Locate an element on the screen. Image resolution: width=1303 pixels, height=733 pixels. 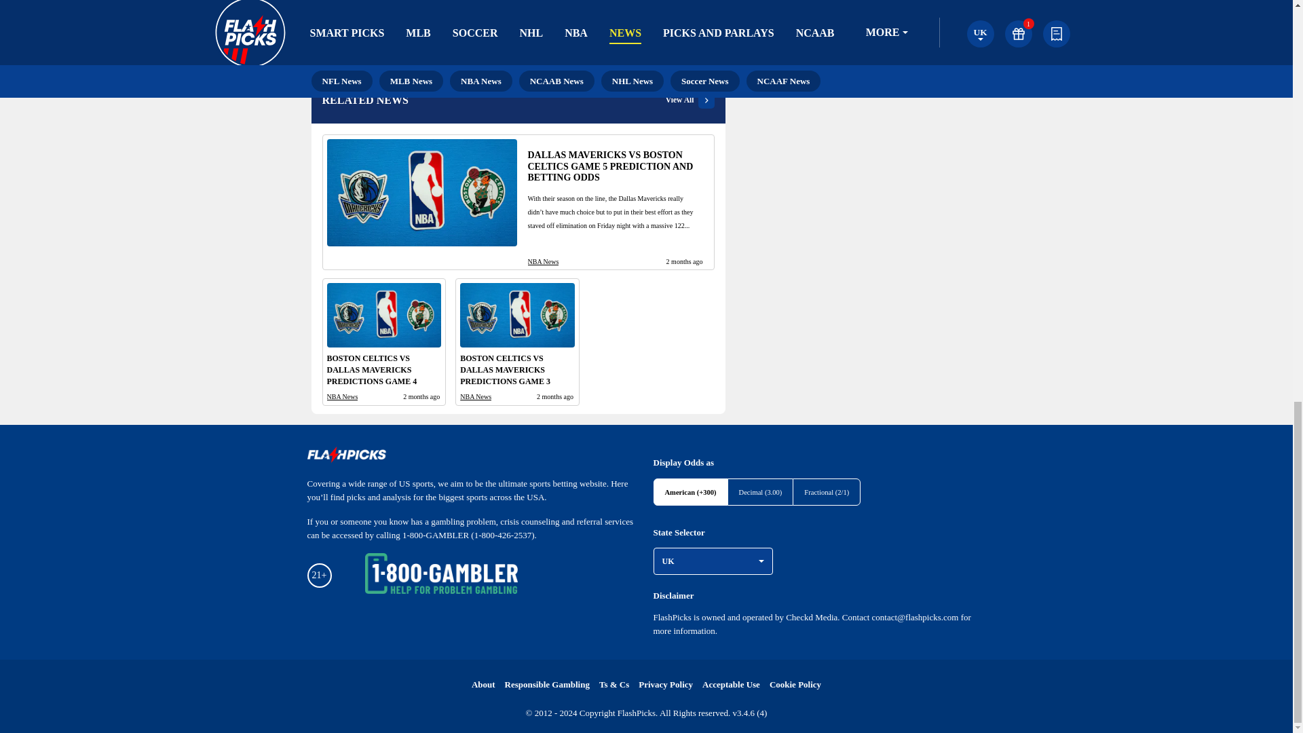
Gambling problem helpline is located at coordinates (441, 576).